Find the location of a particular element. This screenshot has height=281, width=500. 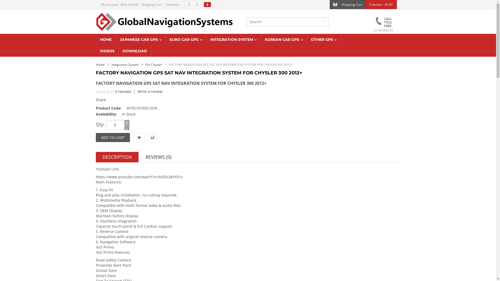

VIDEOS is located at coordinates (107, 51).